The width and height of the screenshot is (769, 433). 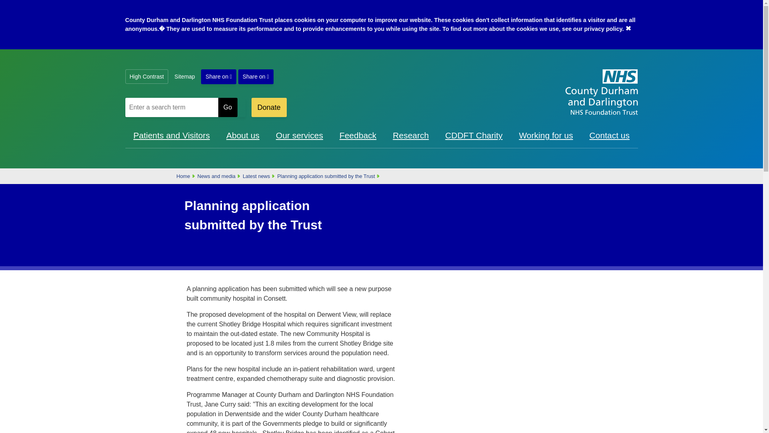 What do you see at coordinates (216, 176) in the screenshot?
I see `News and media` at bounding box center [216, 176].